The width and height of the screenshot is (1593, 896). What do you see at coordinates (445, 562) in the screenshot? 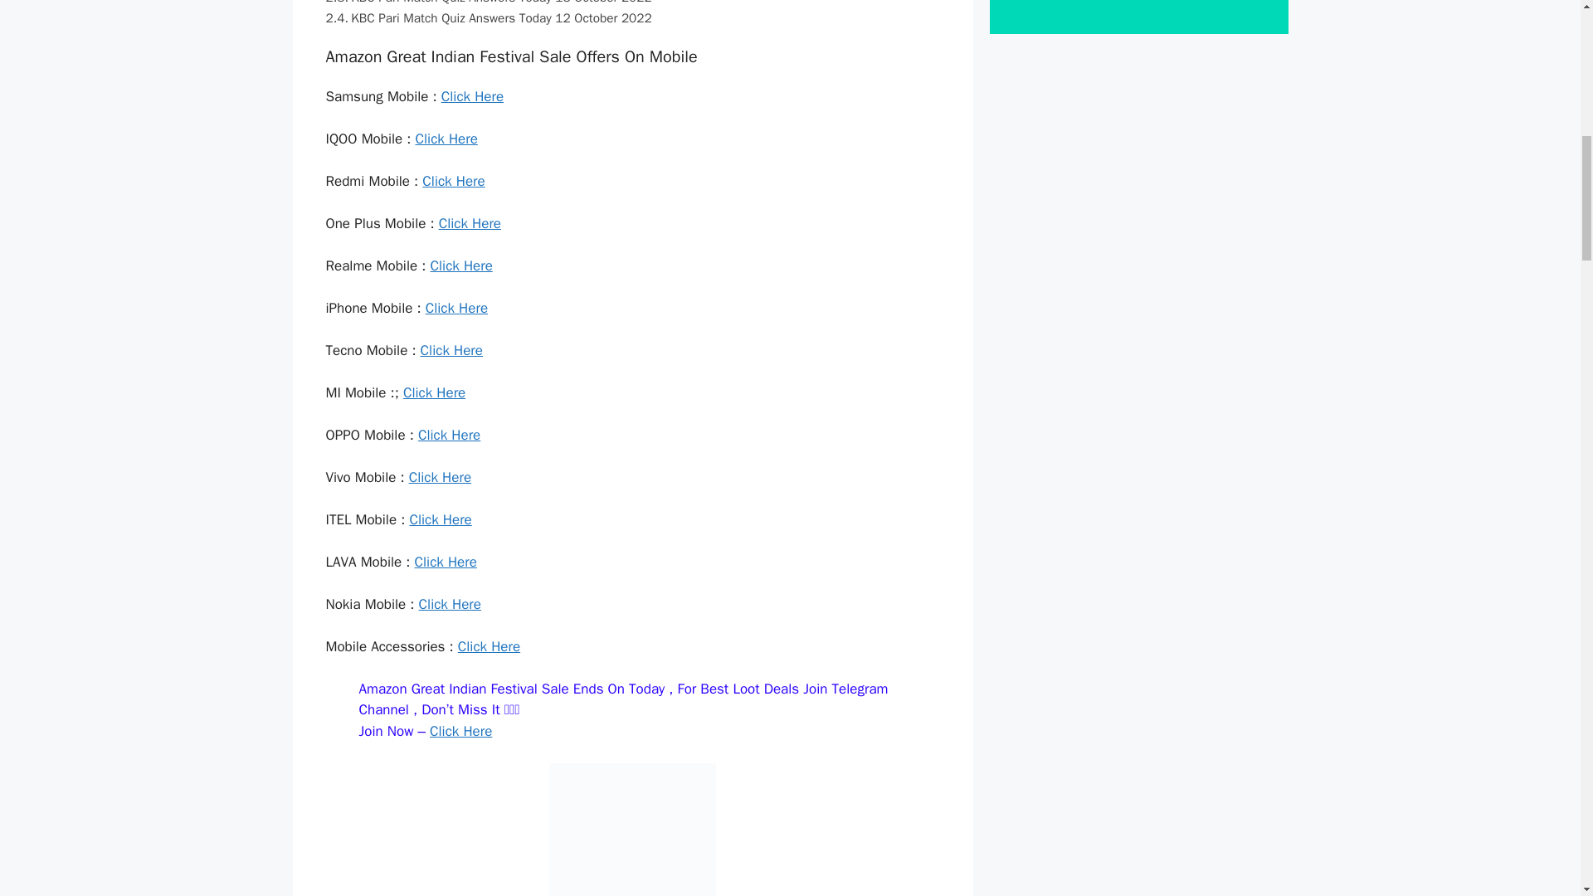
I see `Click Here` at bounding box center [445, 562].